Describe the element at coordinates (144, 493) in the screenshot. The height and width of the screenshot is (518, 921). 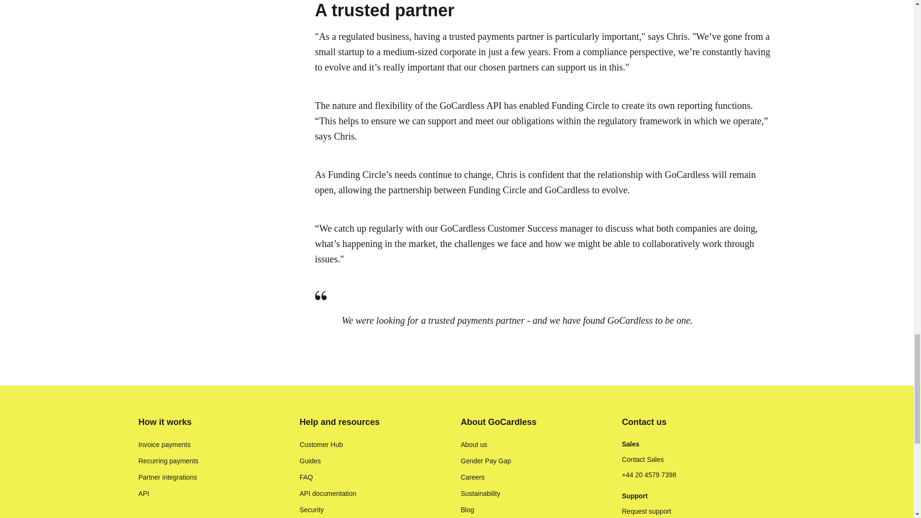
I see `API` at that location.